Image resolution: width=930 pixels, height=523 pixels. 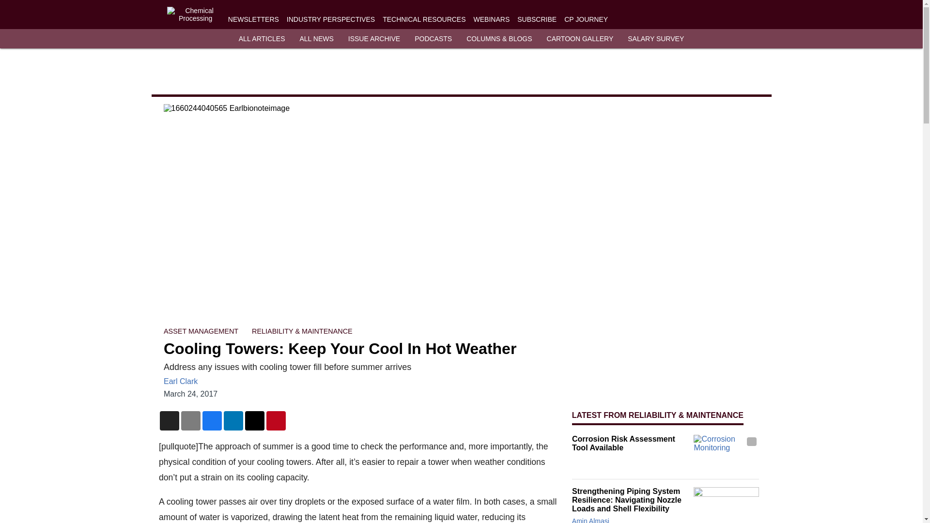 What do you see at coordinates (580, 39) in the screenshot?
I see `CARTOON GALLERY` at bounding box center [580, 39].